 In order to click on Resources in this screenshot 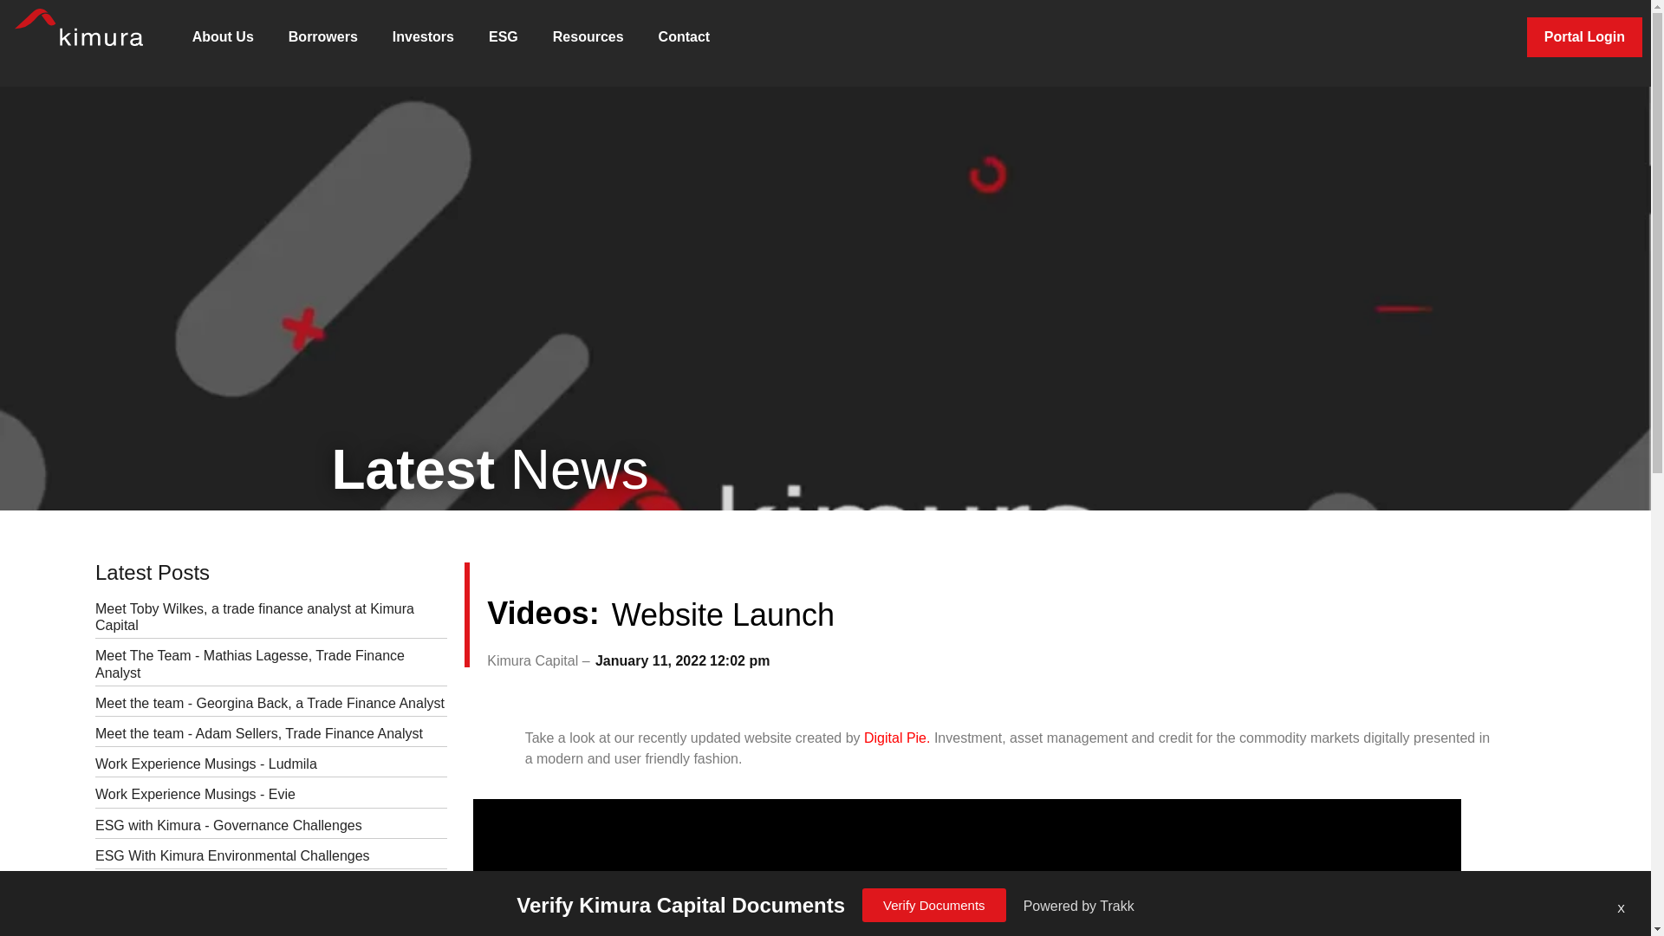, I will do `click(588, 36)`.